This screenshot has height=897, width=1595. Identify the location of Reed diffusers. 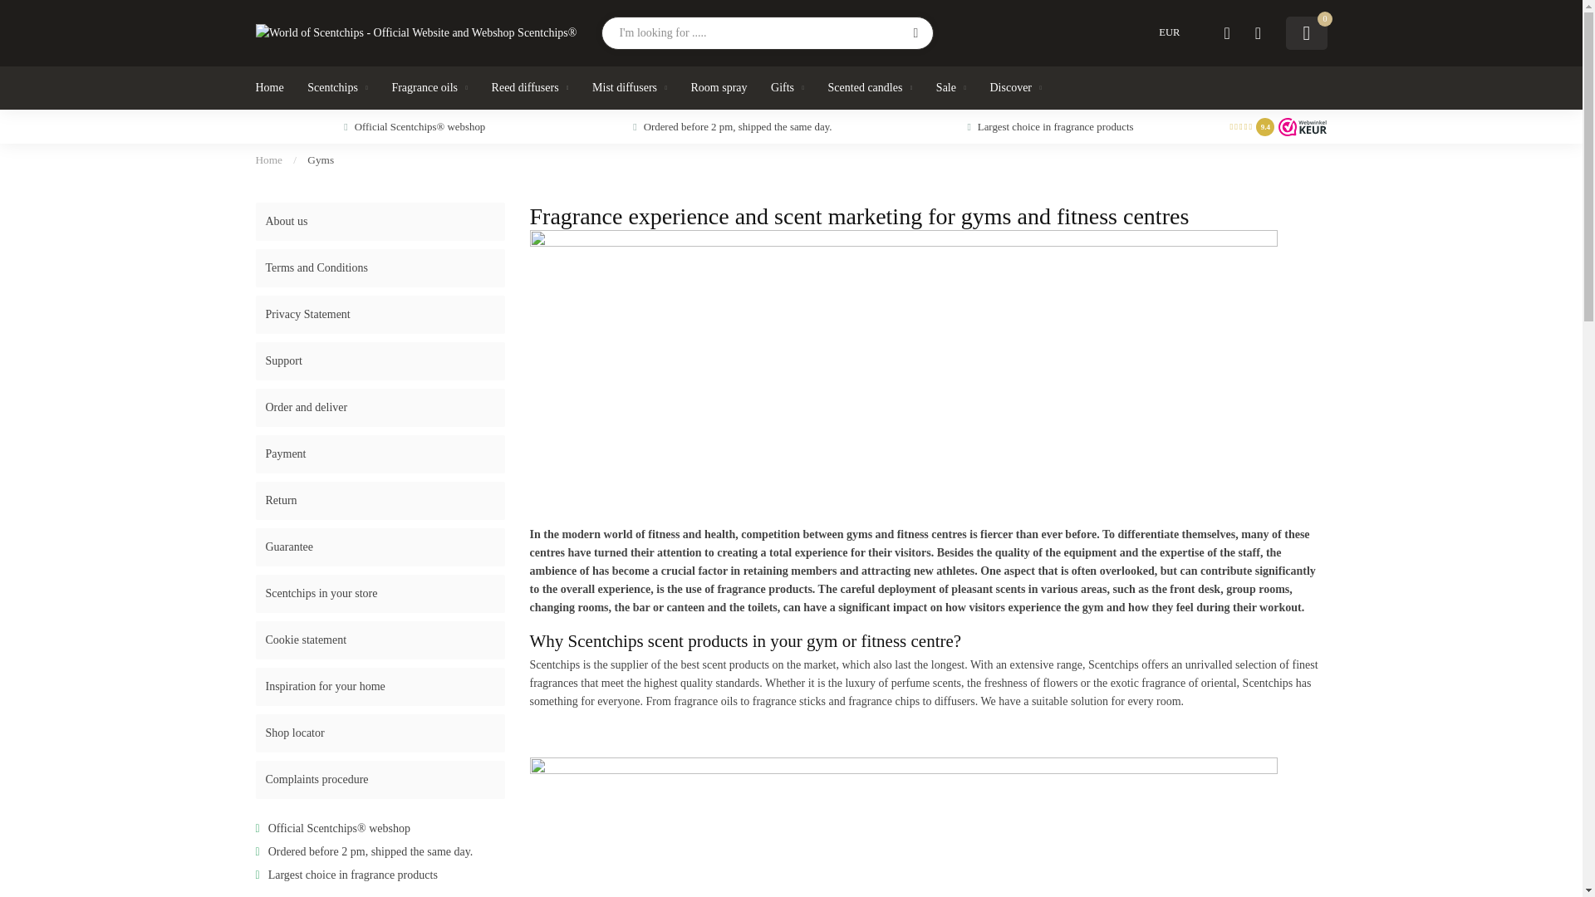
(530, 87).